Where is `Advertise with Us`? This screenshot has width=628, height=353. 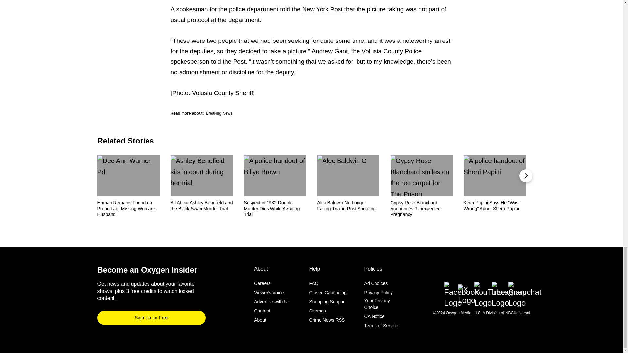 Advertise with Us is located at coordinates (272, 302).